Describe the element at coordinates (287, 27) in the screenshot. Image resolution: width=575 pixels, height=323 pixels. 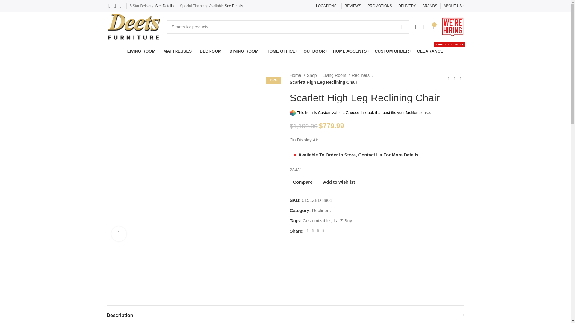
I see `Search for products` at that location.